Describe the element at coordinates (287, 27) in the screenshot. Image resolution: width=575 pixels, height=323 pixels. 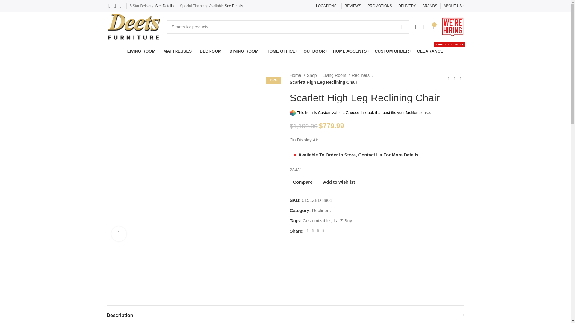
I see `Search for products` at that location.